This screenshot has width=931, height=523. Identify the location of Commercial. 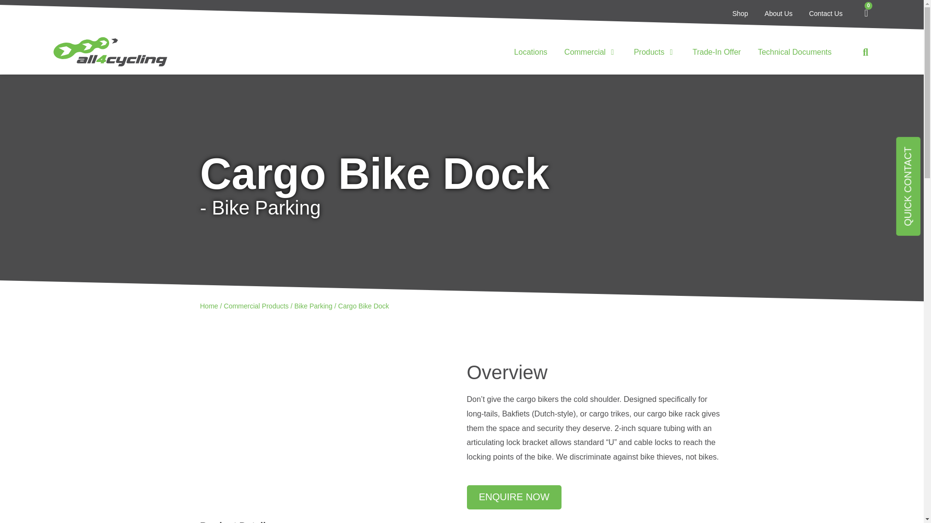
(585, 52).